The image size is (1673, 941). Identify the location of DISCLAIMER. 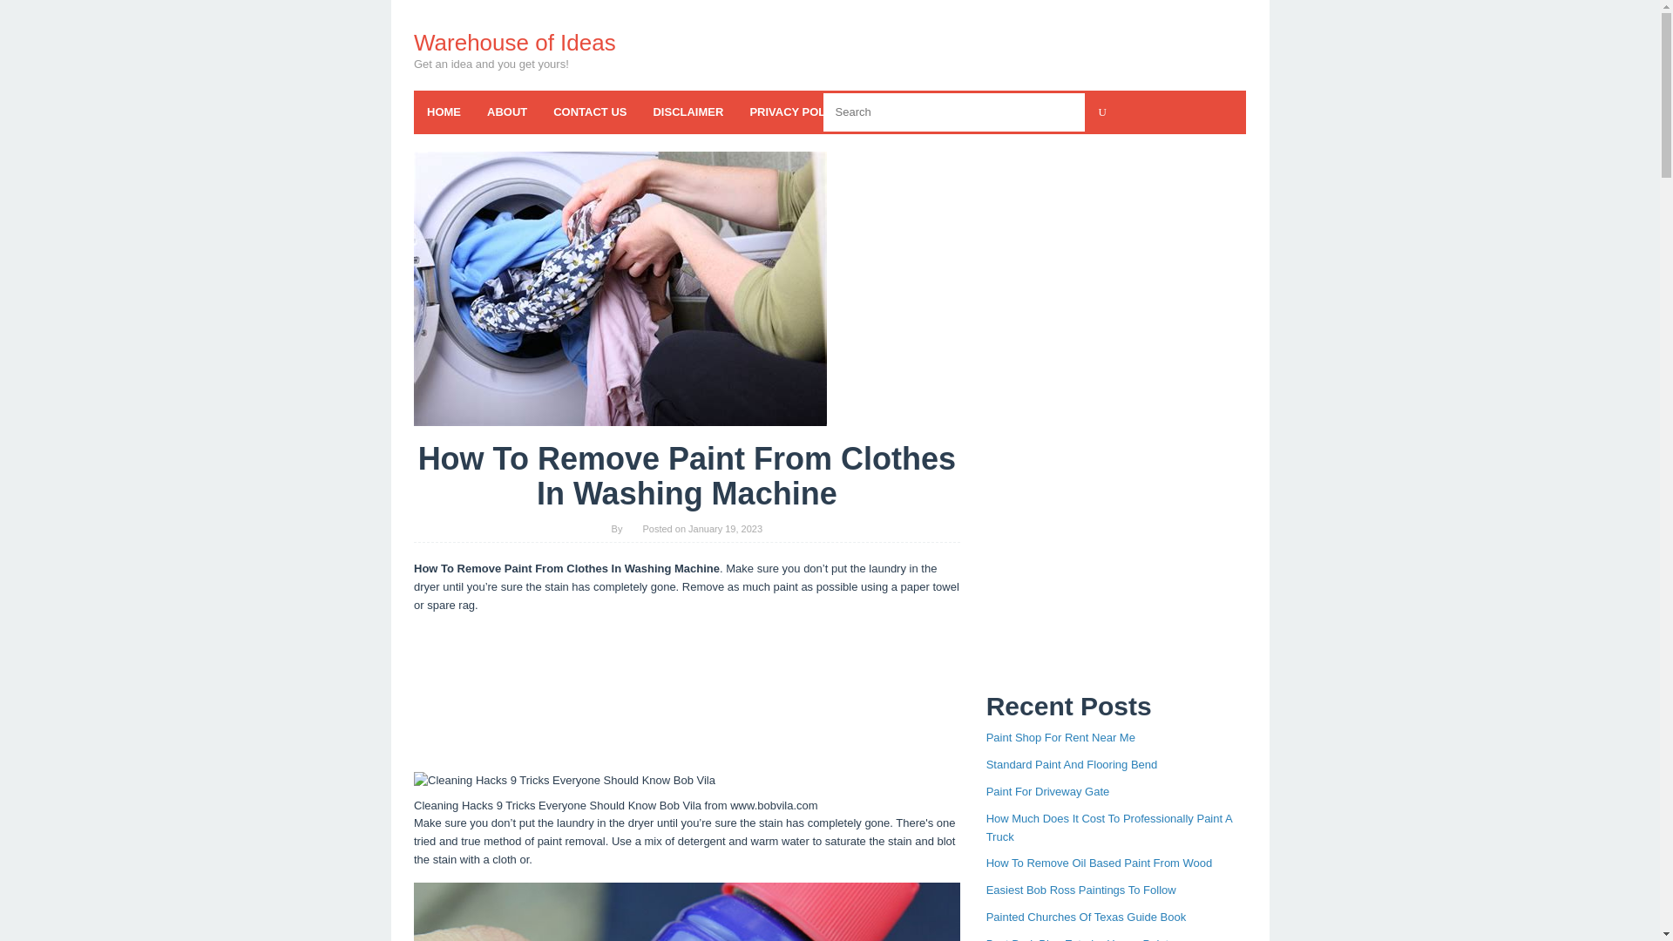
(687, 112).